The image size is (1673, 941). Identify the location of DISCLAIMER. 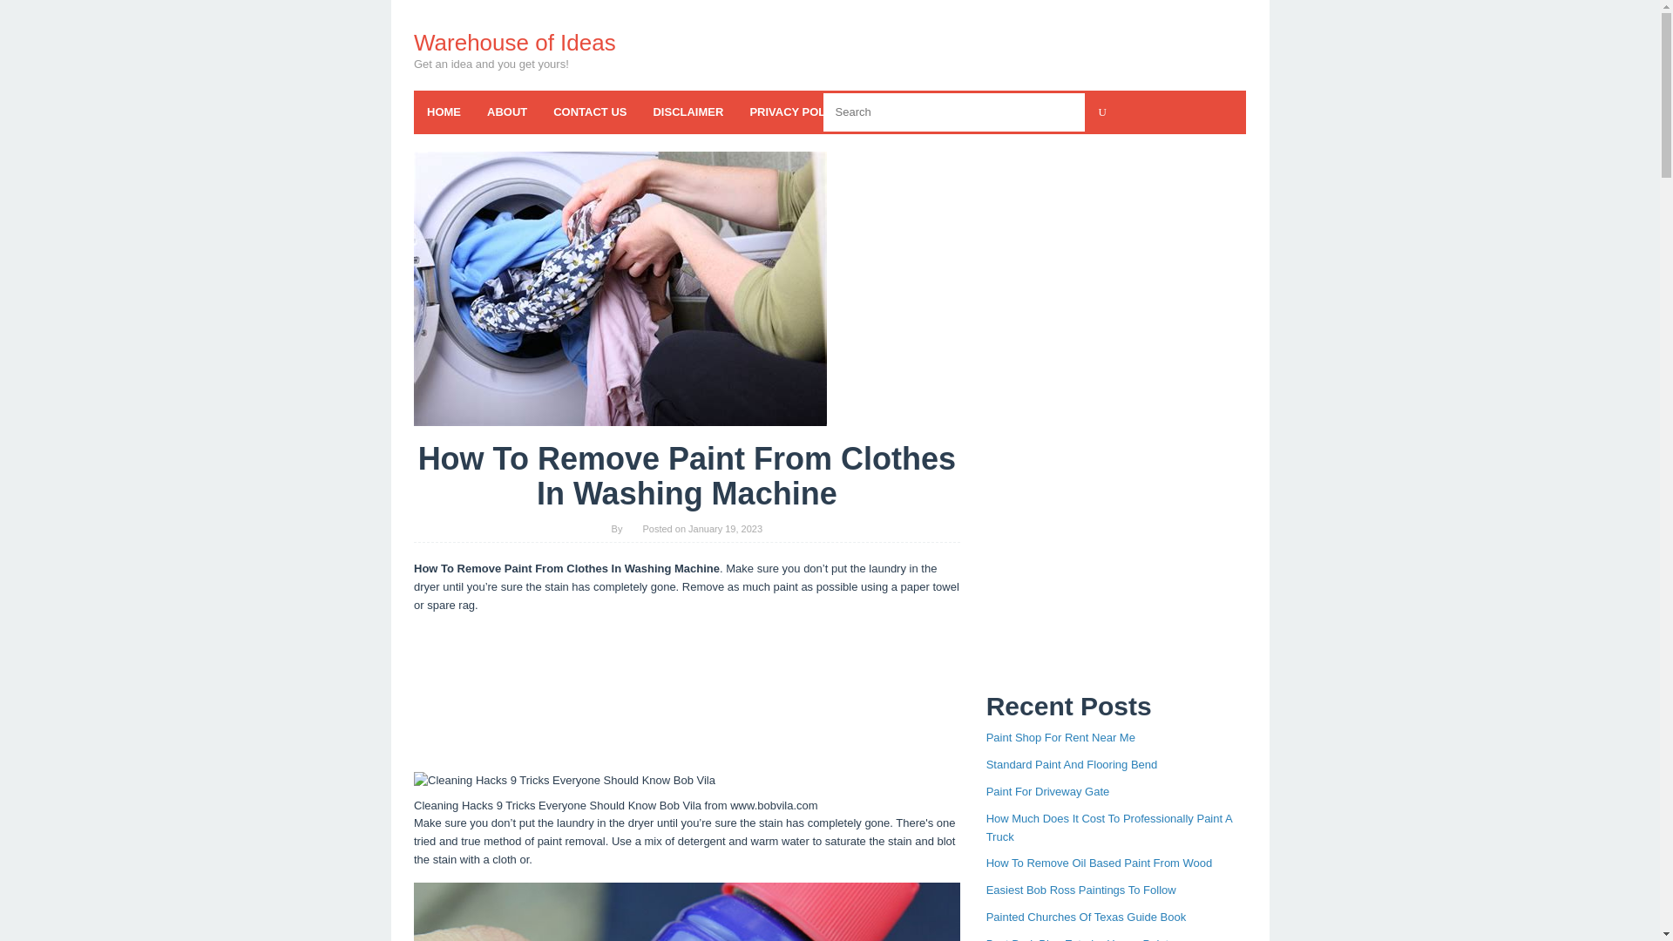
(687, 112).